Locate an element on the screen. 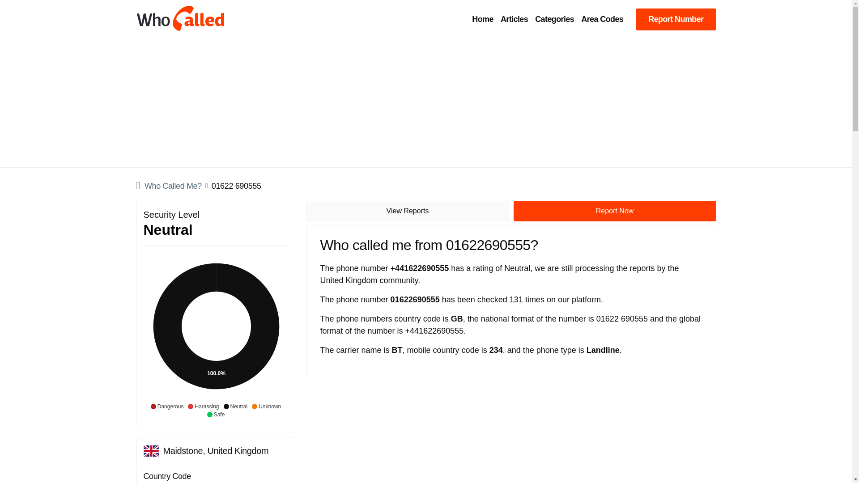 This screenshot has height=483, width=859. Who Called Me is located at coordinates (482, 20).